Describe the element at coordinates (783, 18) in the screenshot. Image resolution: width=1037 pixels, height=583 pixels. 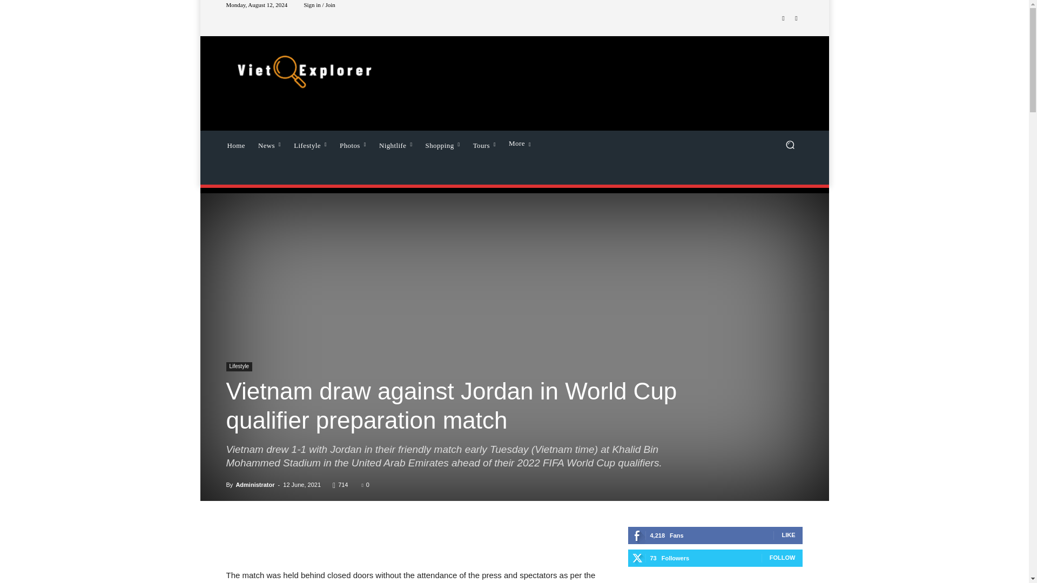
I see `Facebook` at that location.